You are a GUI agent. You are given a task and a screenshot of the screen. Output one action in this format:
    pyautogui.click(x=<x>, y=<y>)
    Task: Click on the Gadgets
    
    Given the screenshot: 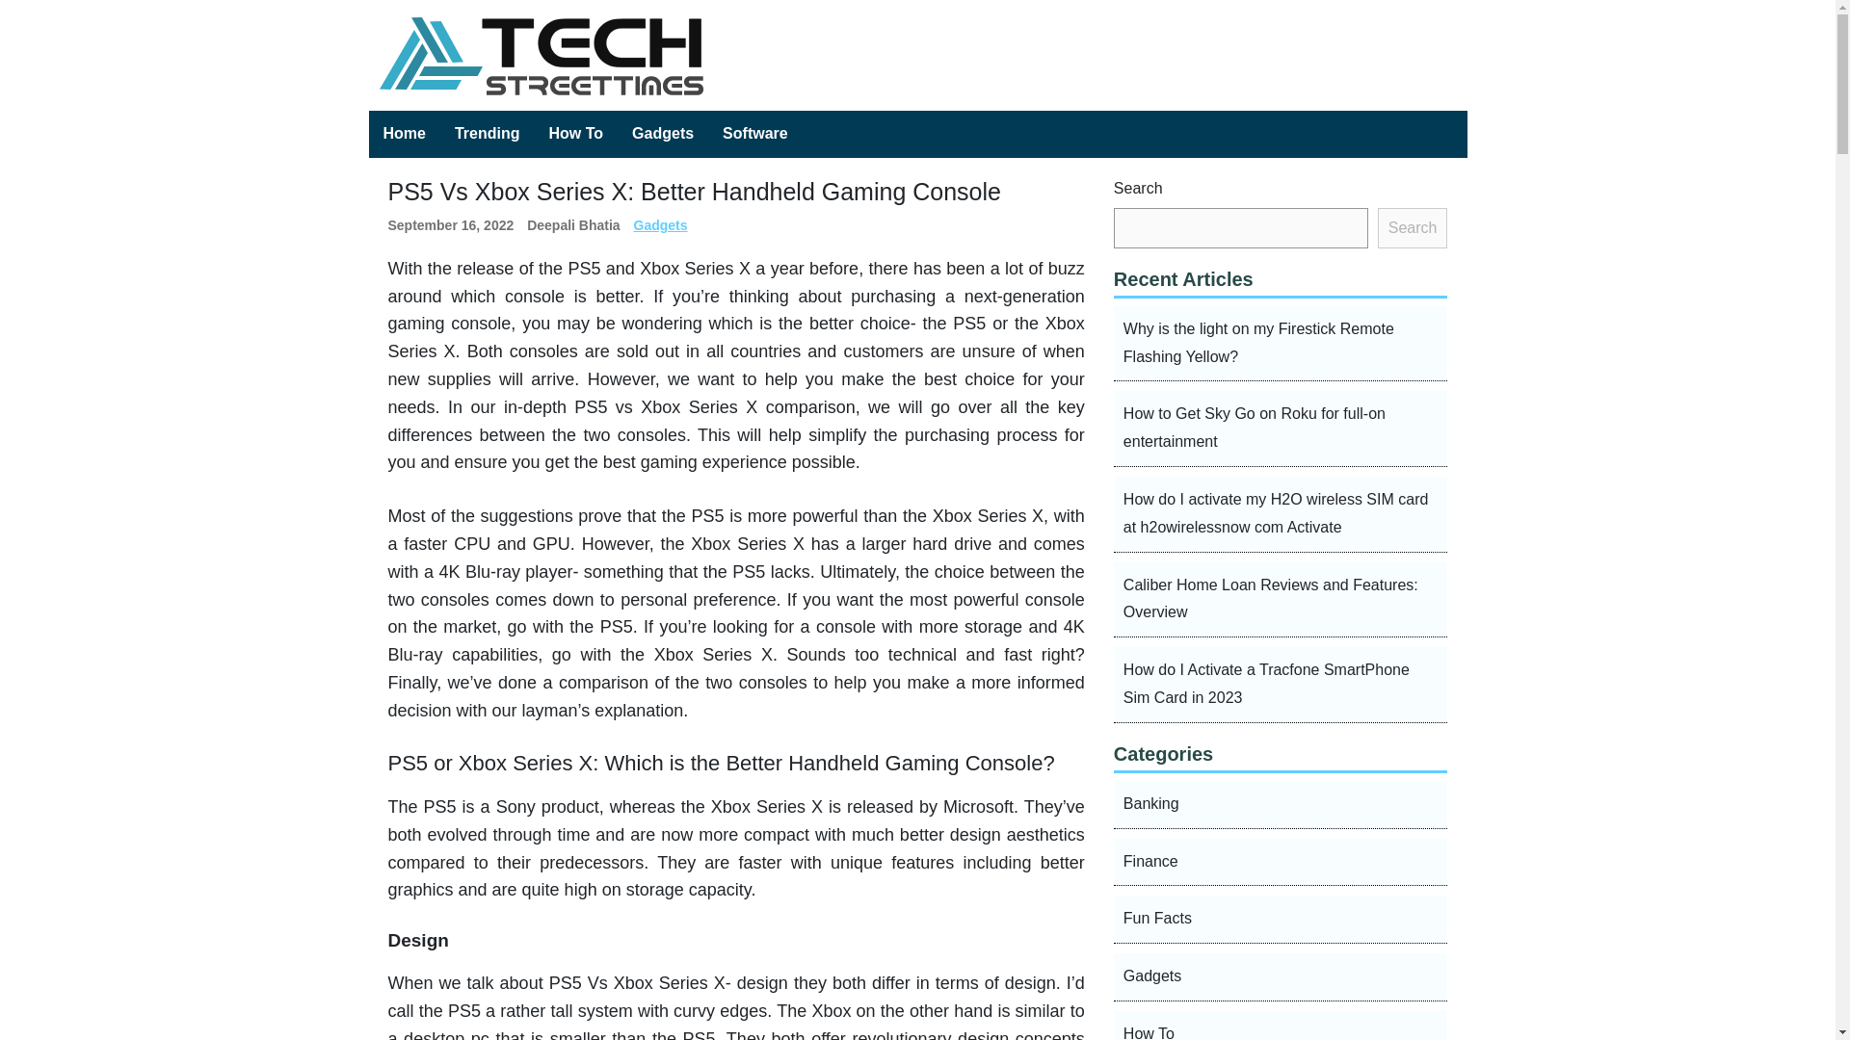 What is the action you would take?
    pyautogui.click(x=663, y=134)
    